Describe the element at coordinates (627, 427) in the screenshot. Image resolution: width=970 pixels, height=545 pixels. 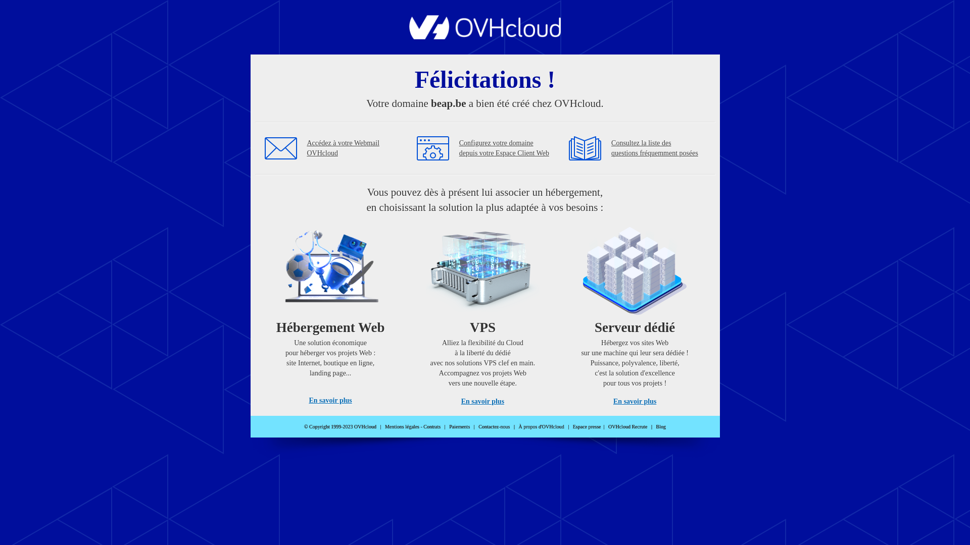
I see `OVHcloud Recrute` at that location.